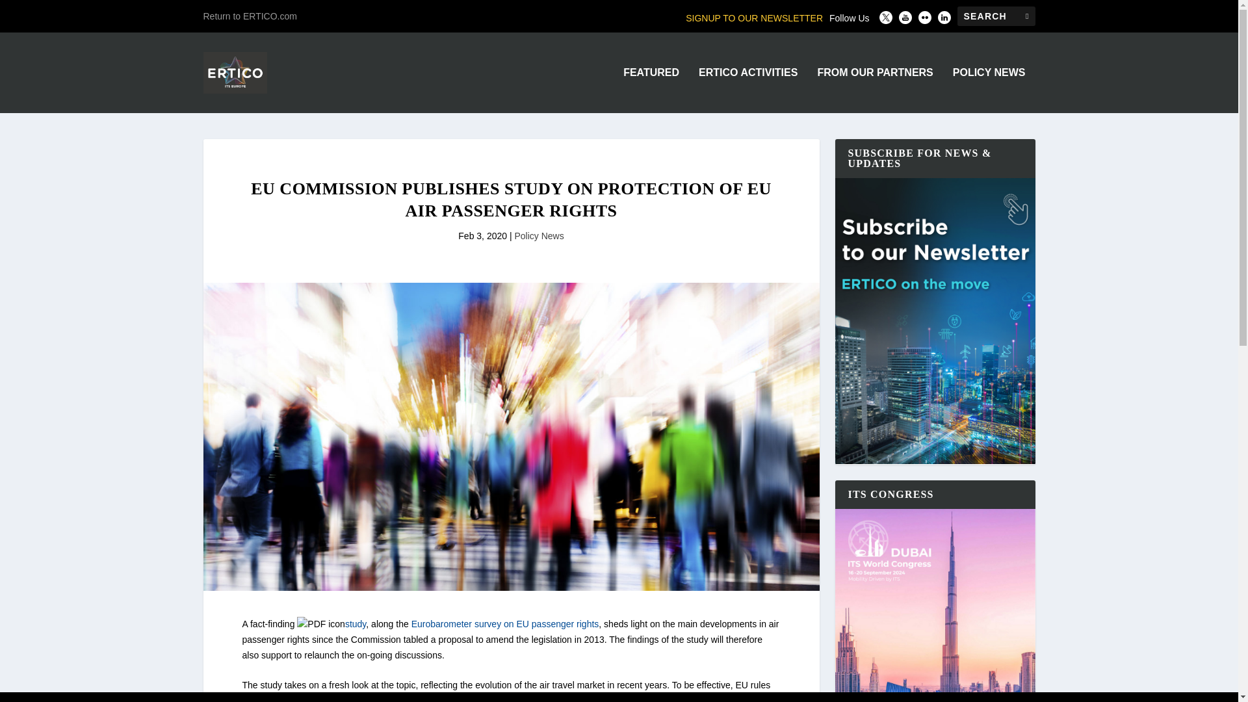 The width and height of the screenshot is (1248, 702). What do you see at coordinates (754, 18) in the screenshot?
I see `SIGNUP TO OUR NEWSLETTER` at bounding box center [754, 18].